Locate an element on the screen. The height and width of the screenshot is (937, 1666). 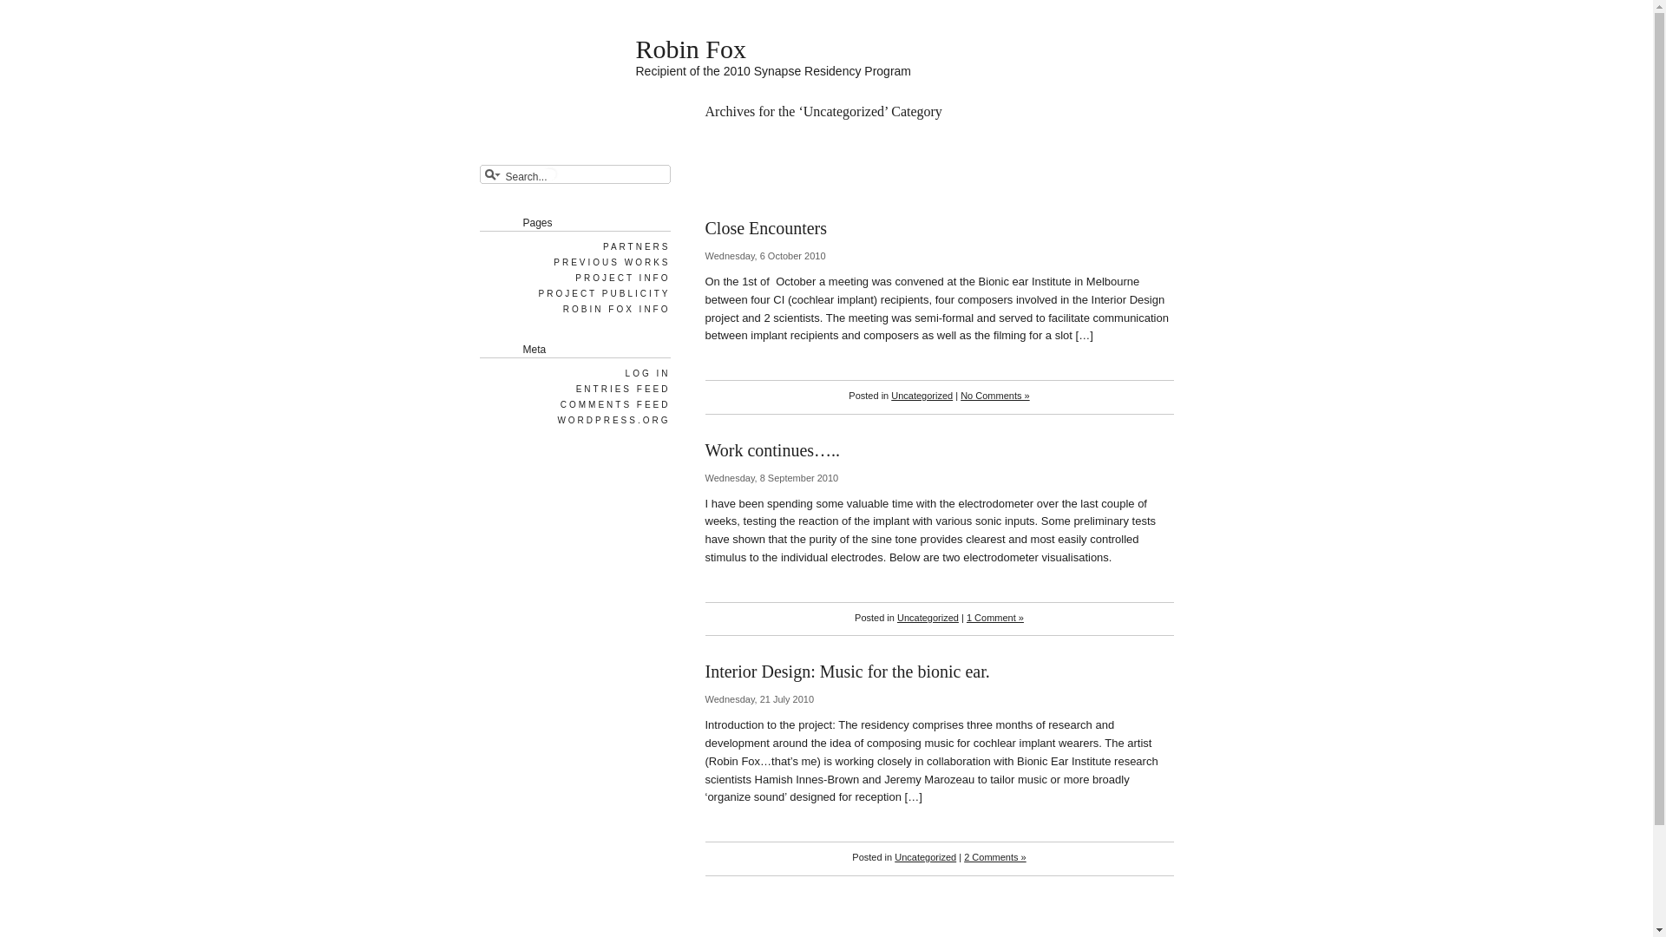
Close Encounters is located at coordinates (767, 229).